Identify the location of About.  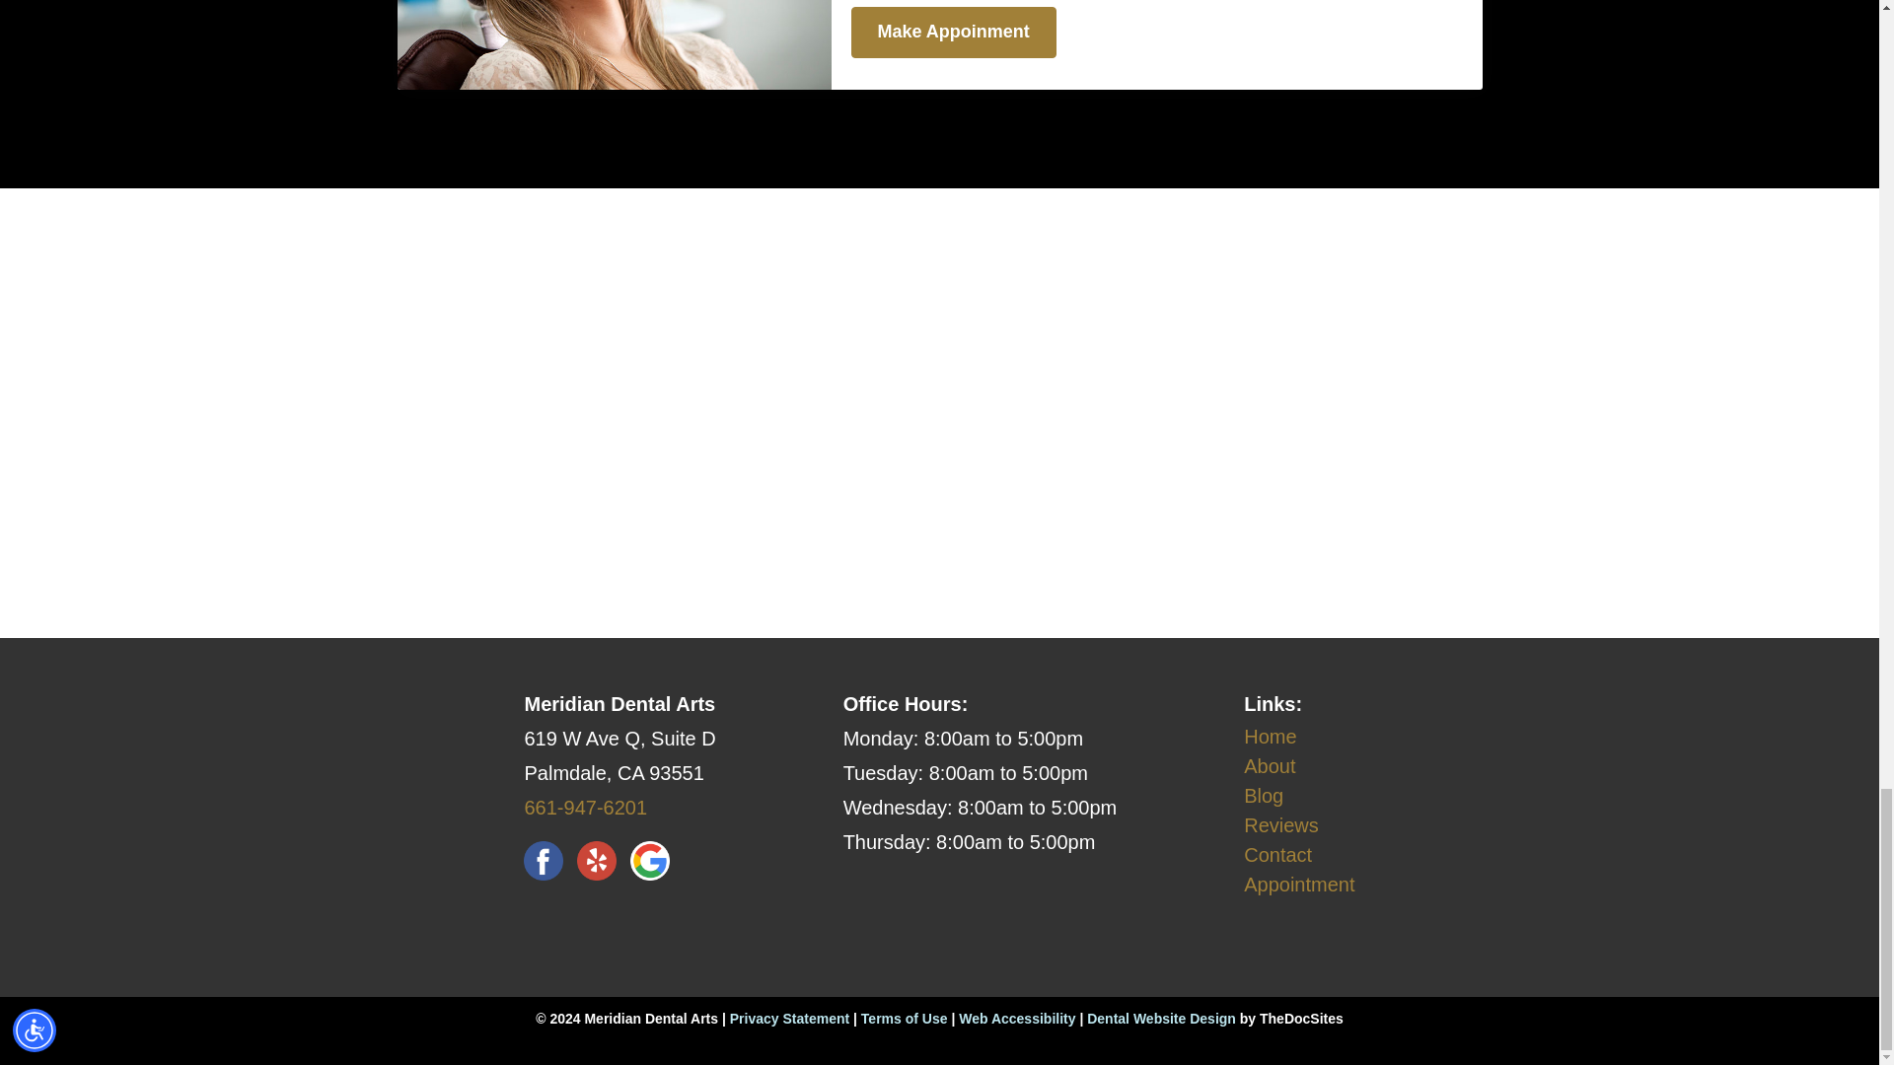
(1270, 765).